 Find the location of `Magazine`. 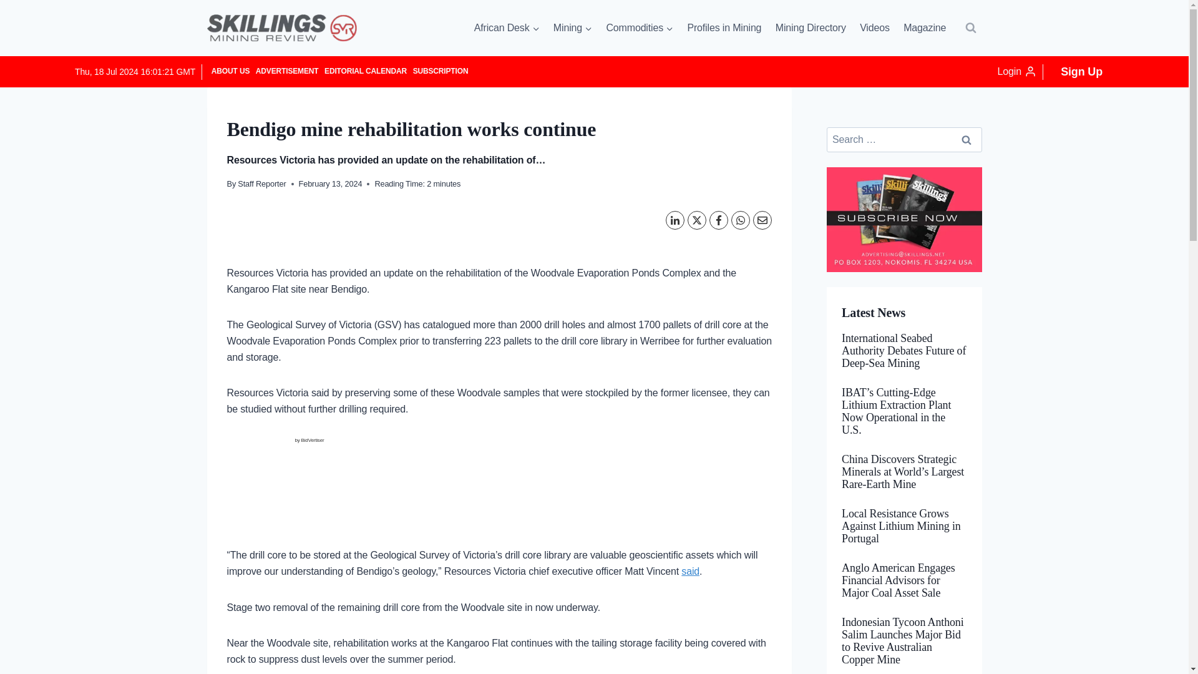

Magazine is located at coordinates (924, 28).